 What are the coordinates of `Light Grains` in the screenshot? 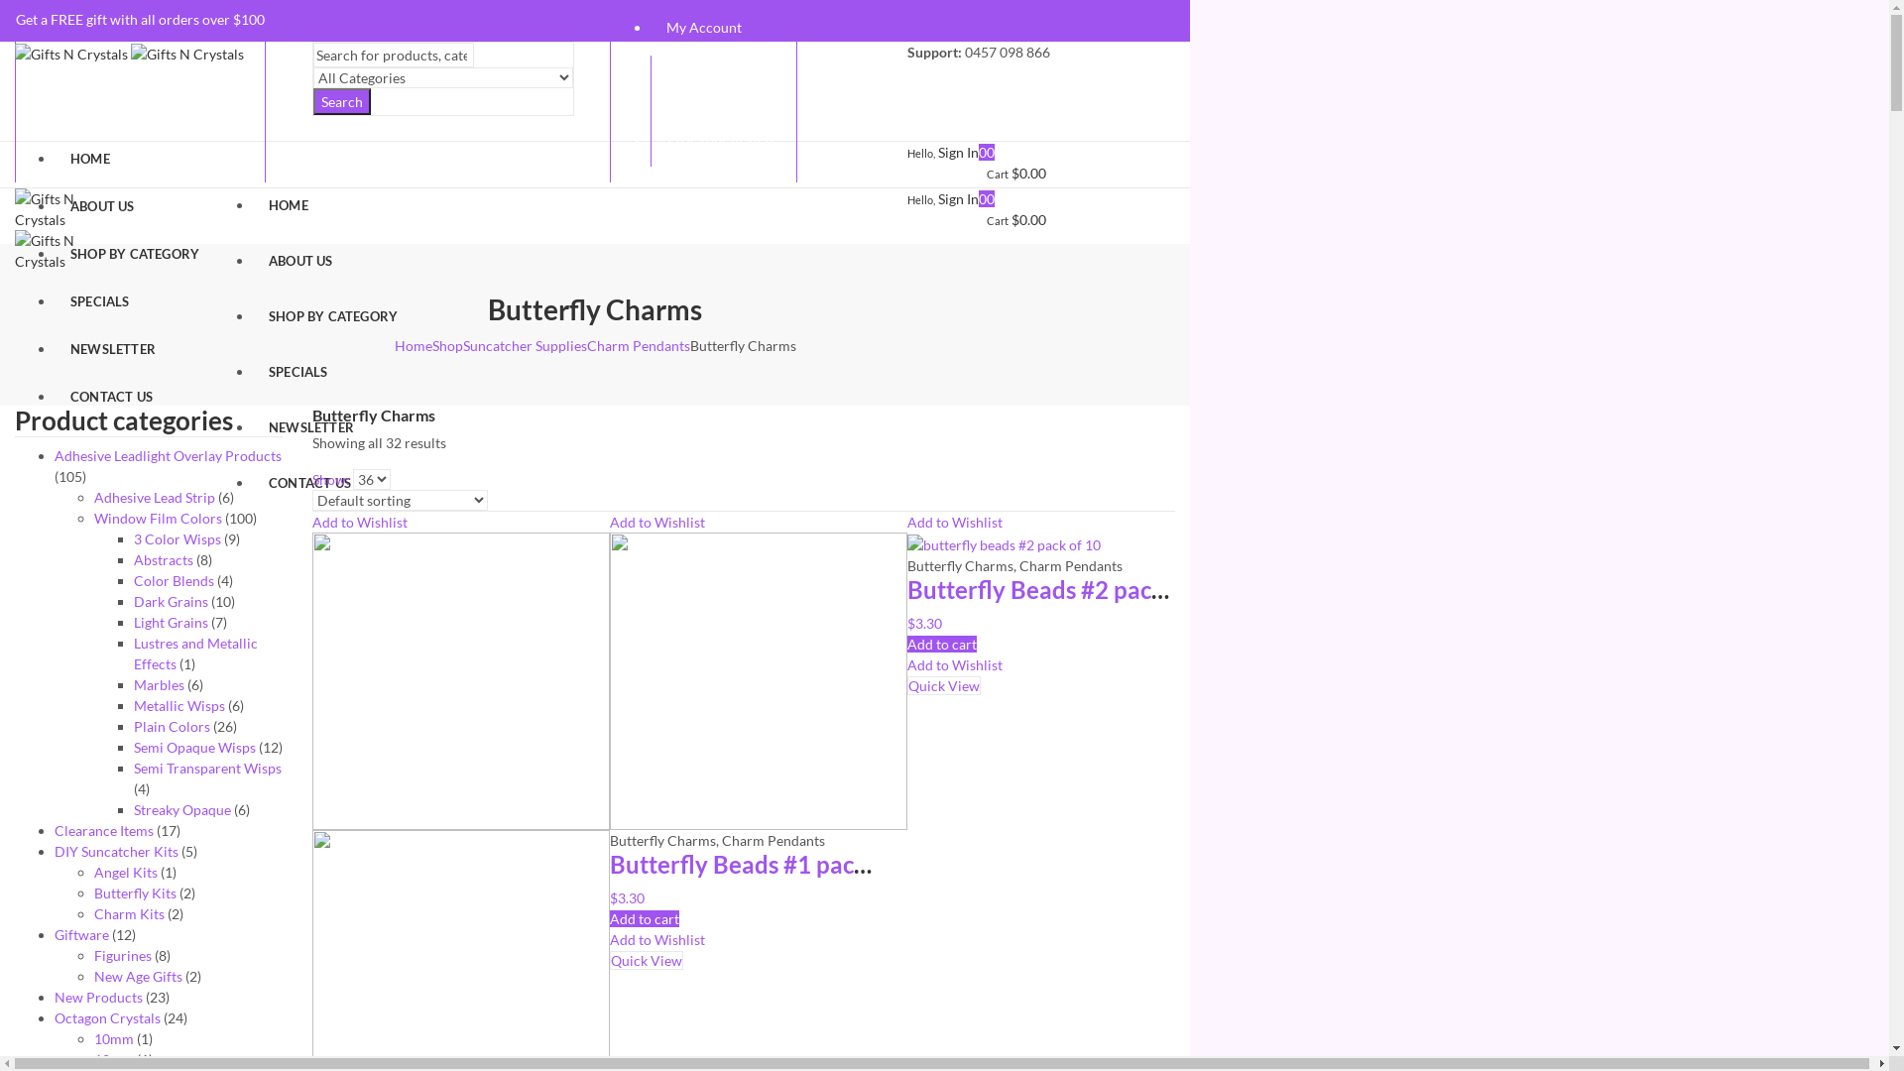 It's located at (171, 623).